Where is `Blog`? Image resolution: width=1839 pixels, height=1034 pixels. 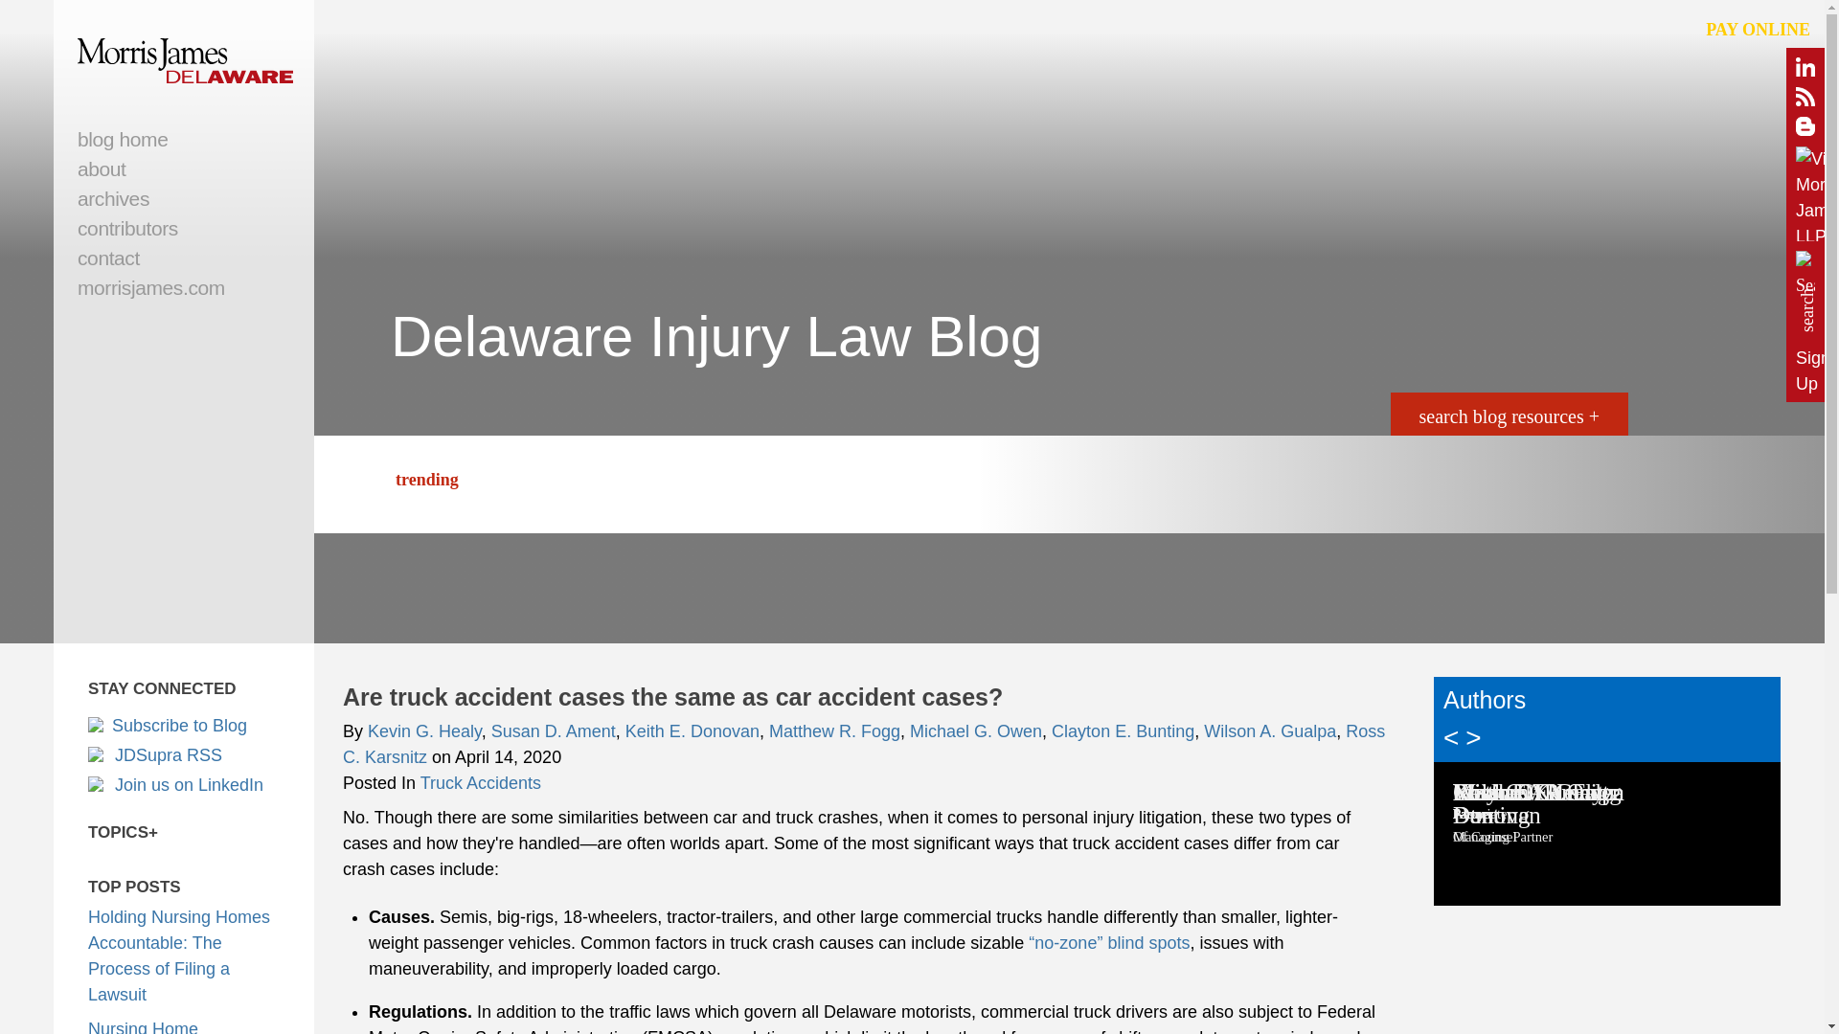 Blog is located at coordinates (1805, 130).